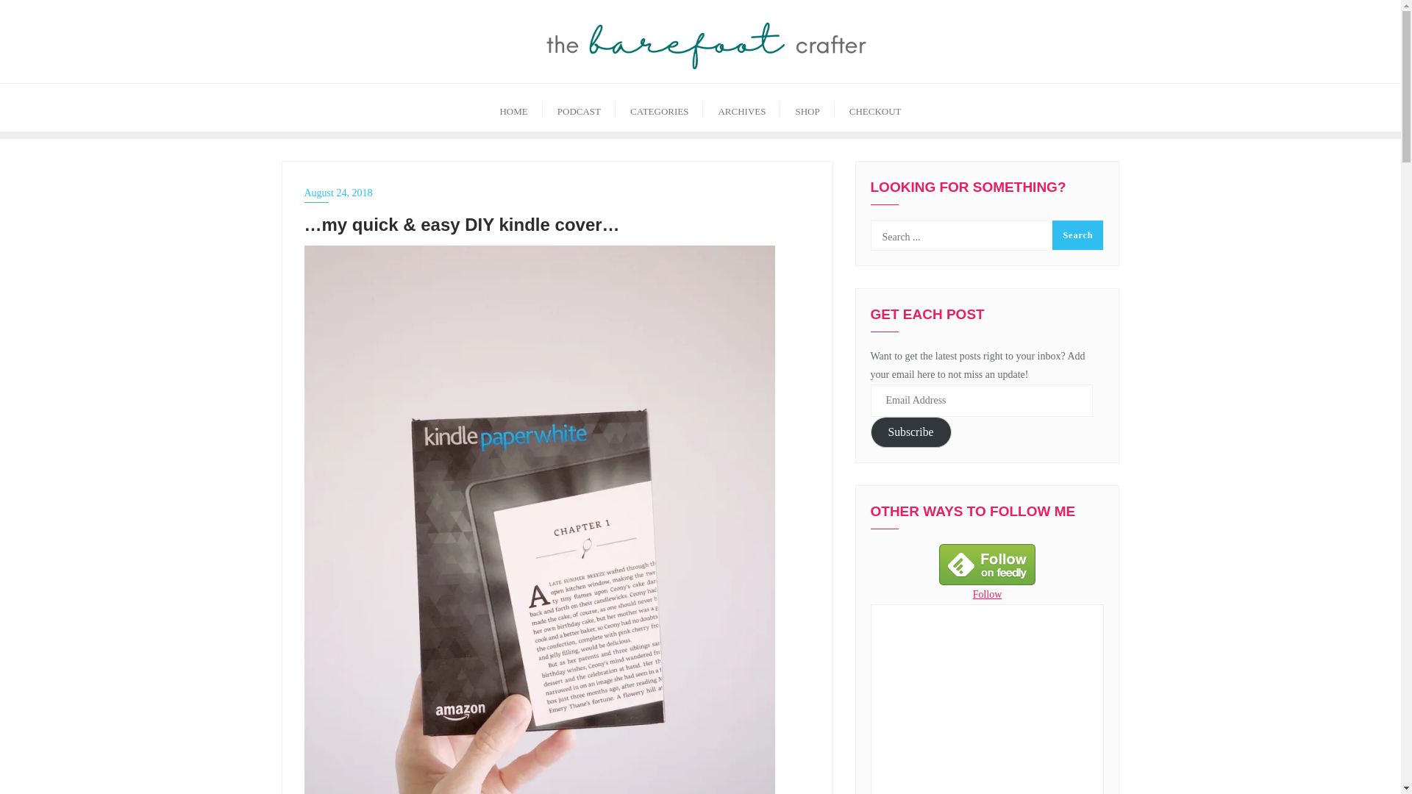 The image size is (1412, 794). Describe the element at coordinates (1077, 235) in the screenshot. I see `Search` at that location.